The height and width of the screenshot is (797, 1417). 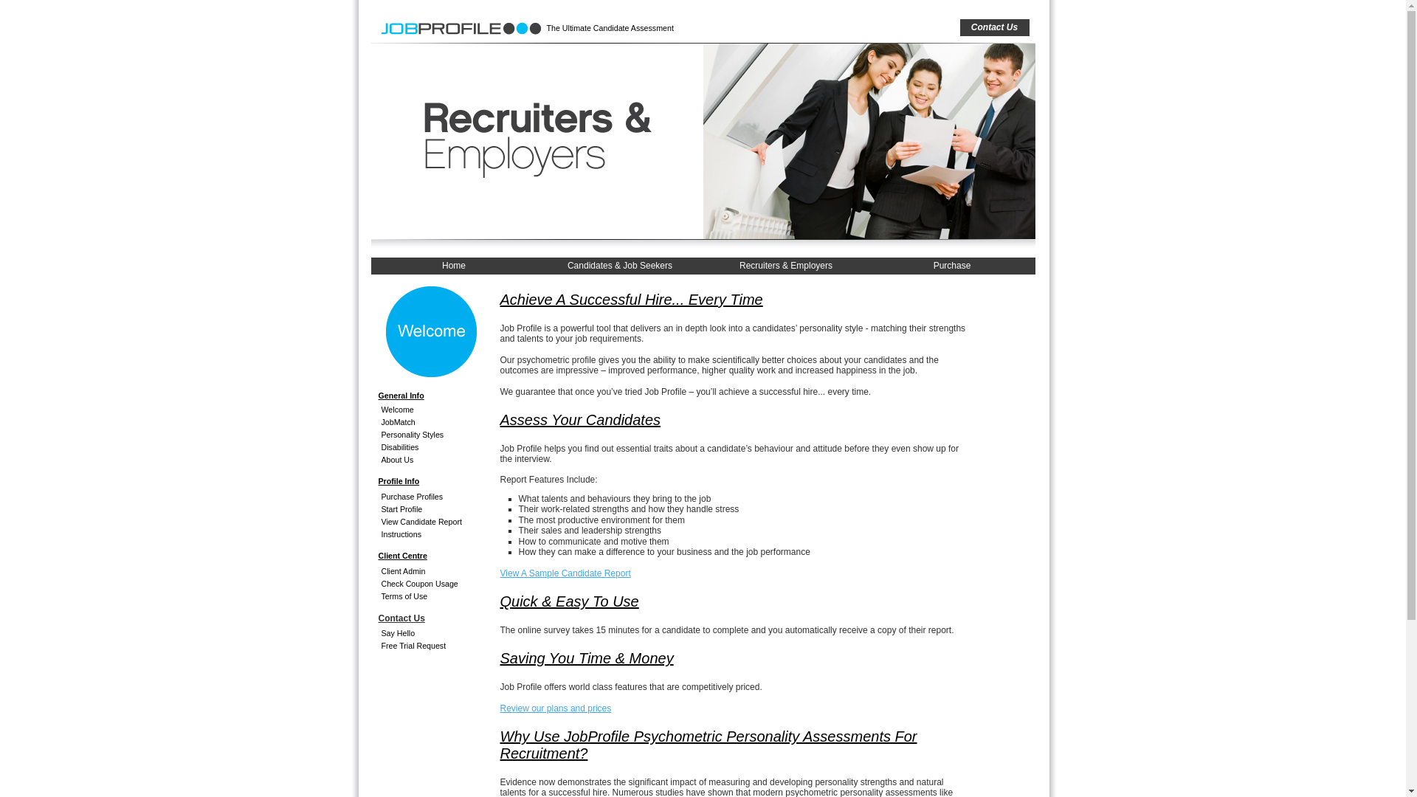 What do you see at coordinates (419, 633) in the screenshot?
I see `Say Hello` at bounding box center [419, 633].